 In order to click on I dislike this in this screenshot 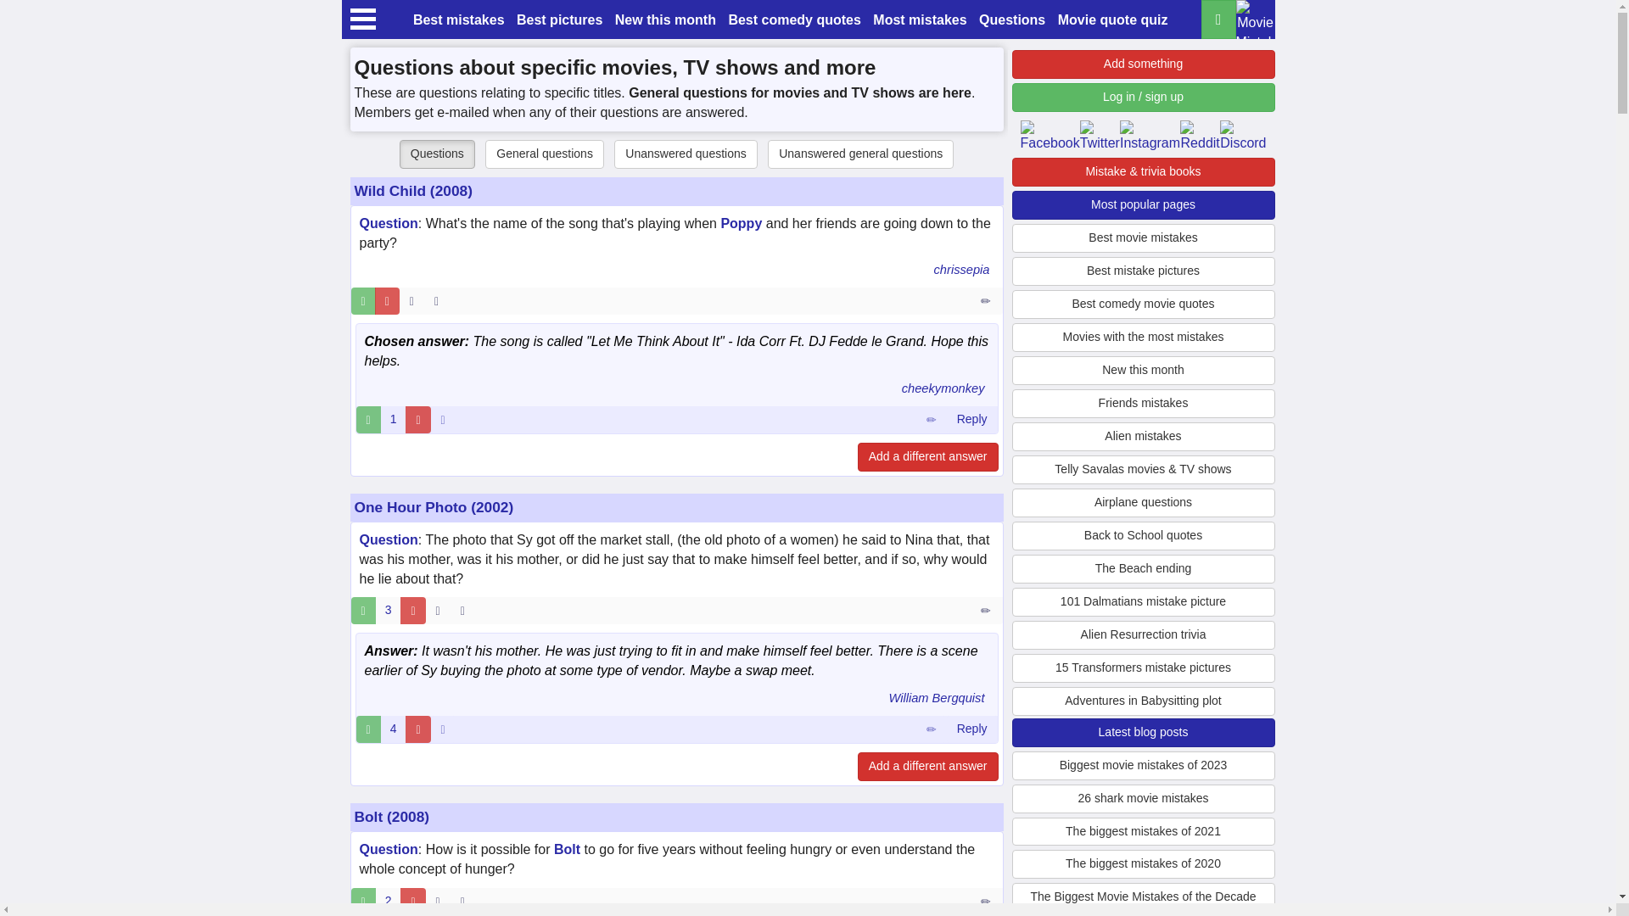, I will do `click(412, 611)`.